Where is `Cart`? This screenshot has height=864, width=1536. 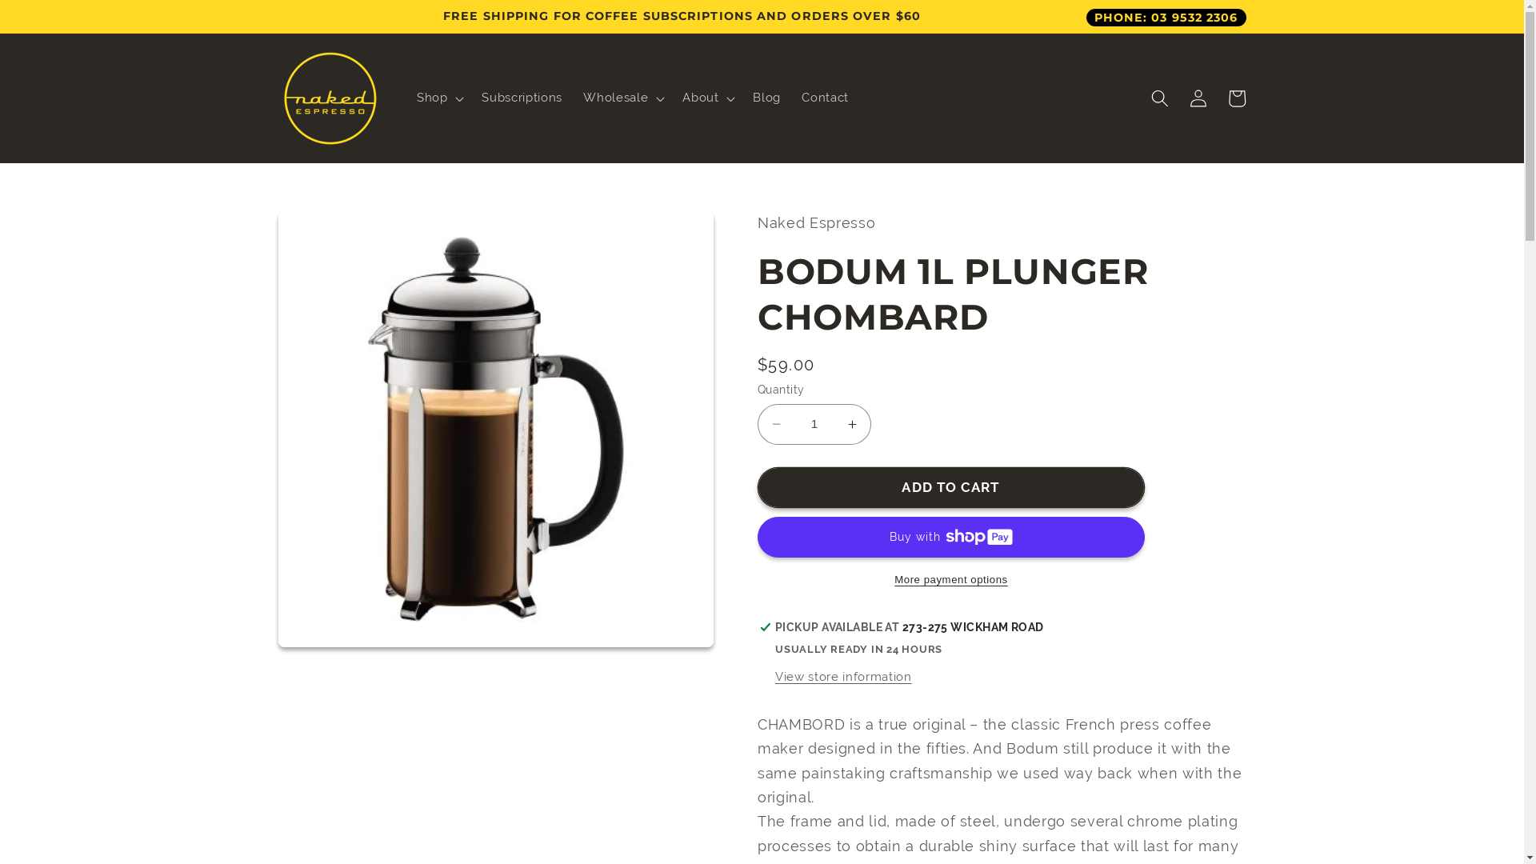
Cart is located at coordinates (1237, 98).